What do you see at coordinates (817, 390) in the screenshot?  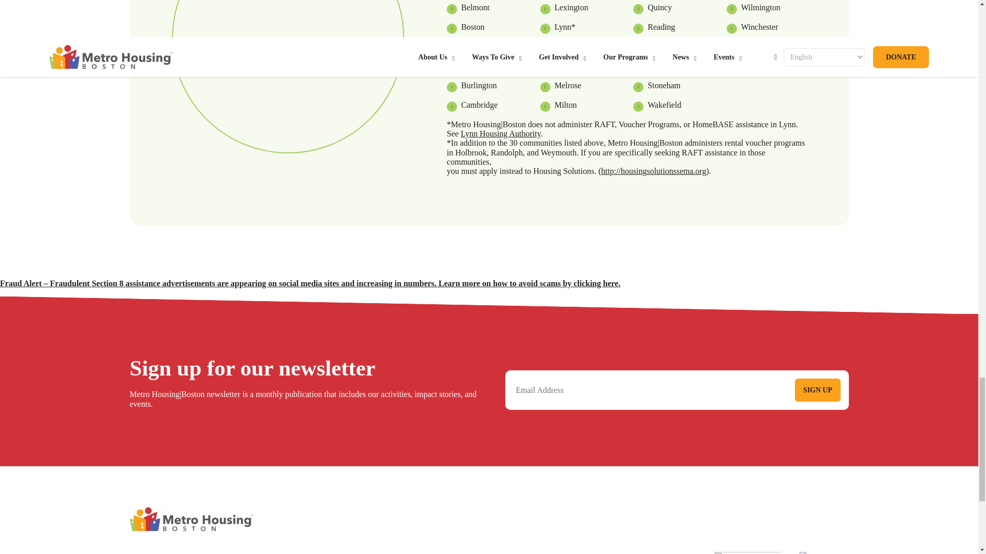 I see `Sign Up` at bounding box center [817, 390].